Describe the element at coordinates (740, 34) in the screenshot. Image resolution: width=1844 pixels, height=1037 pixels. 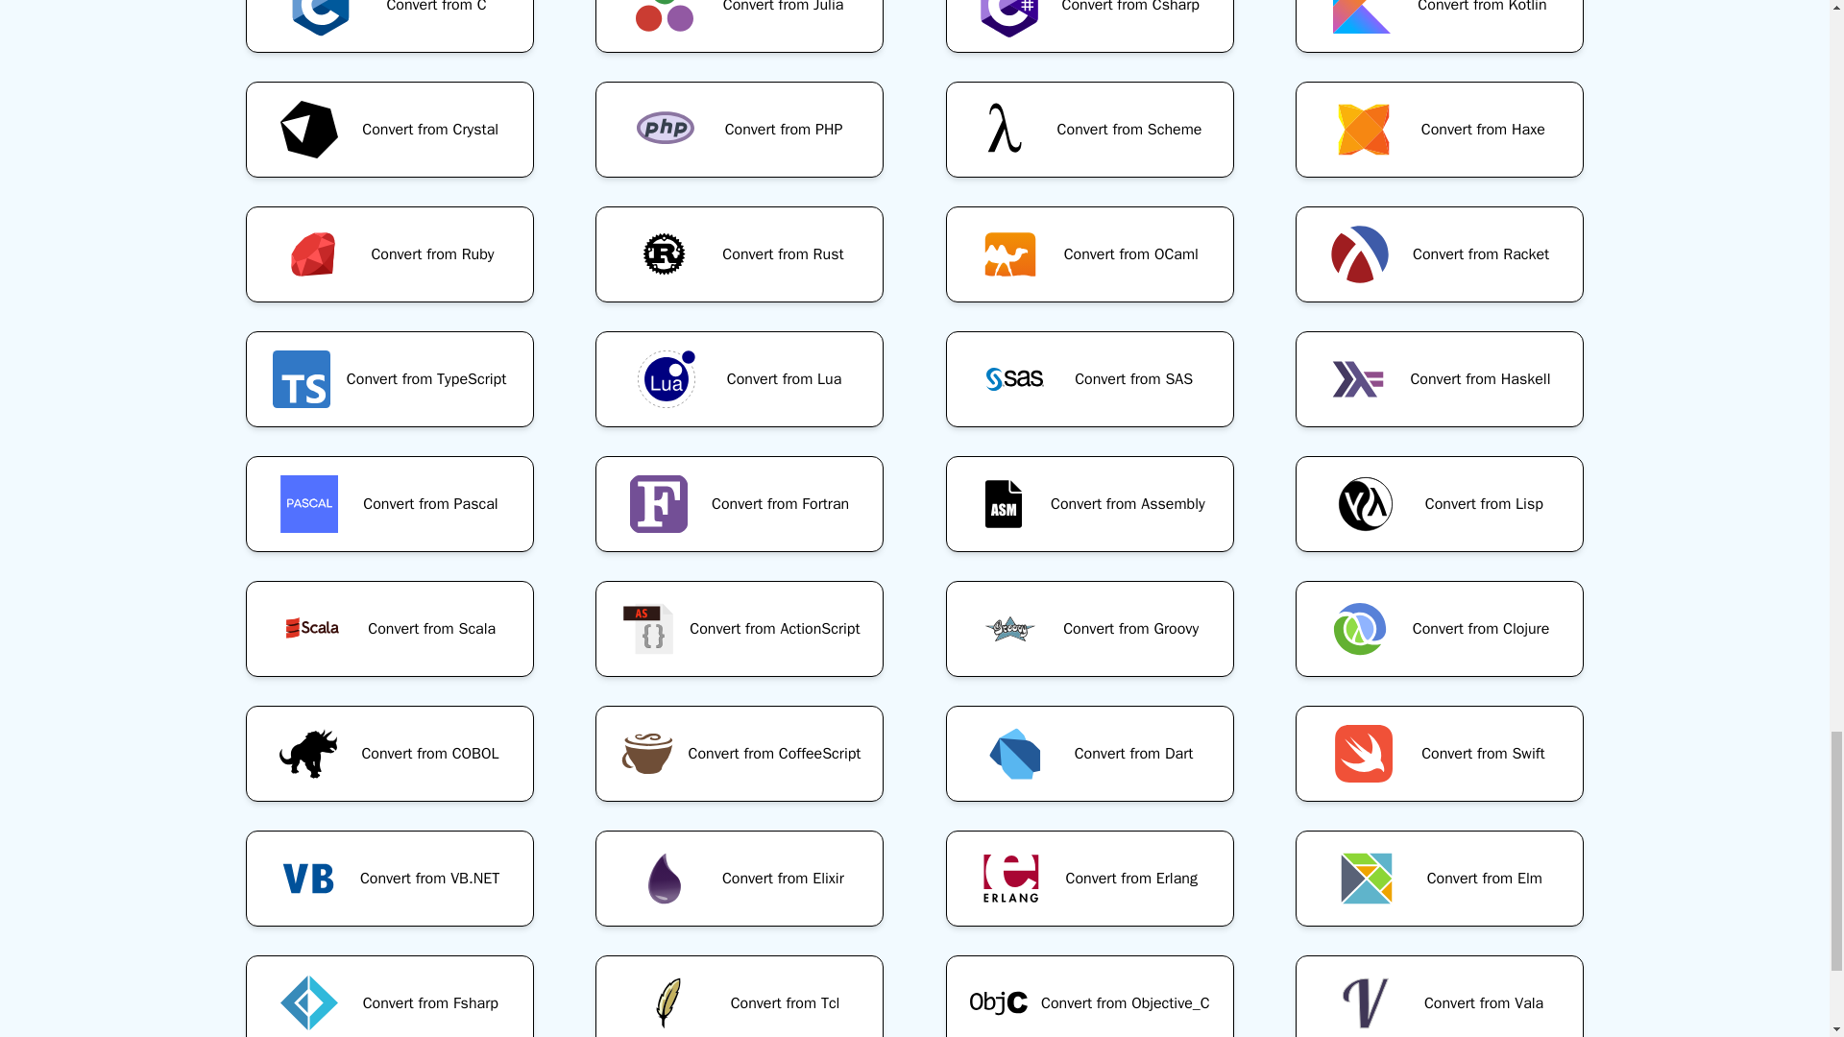
I see `Convert from Julia` at that location.